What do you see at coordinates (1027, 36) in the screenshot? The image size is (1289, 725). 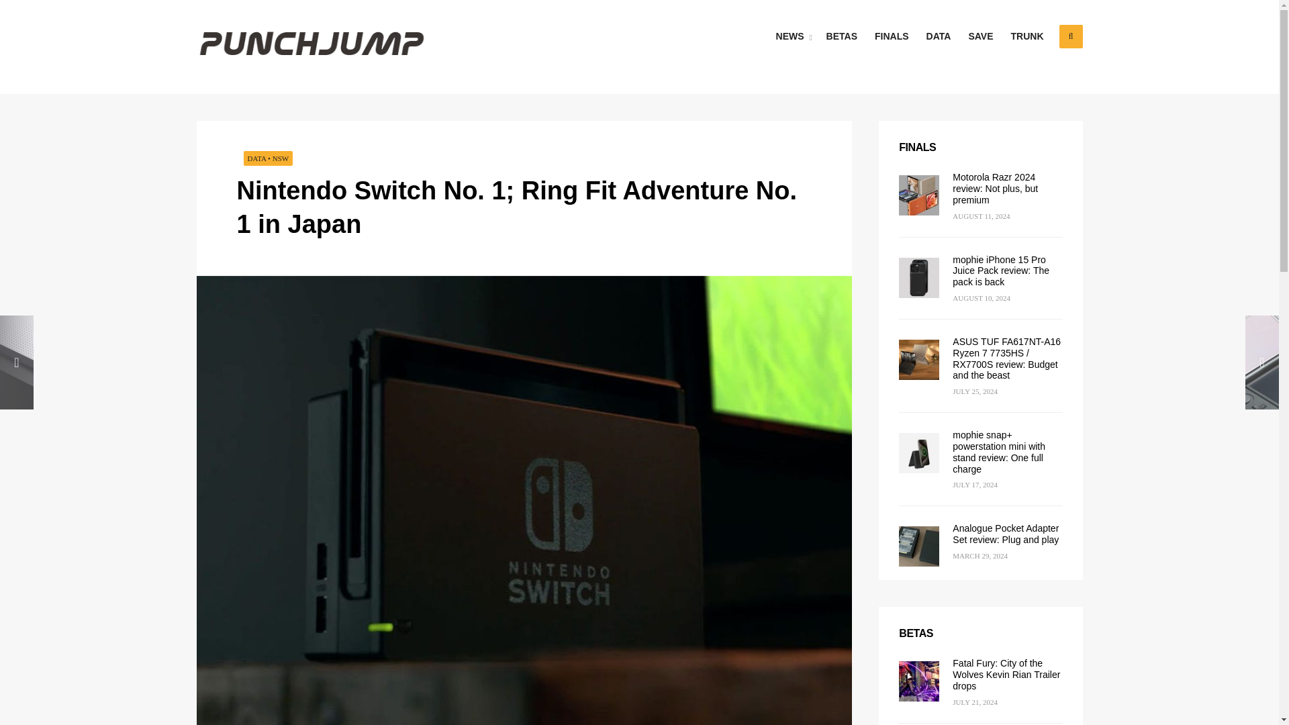 I see `TRUNK` at bounding box center [1027, 36].